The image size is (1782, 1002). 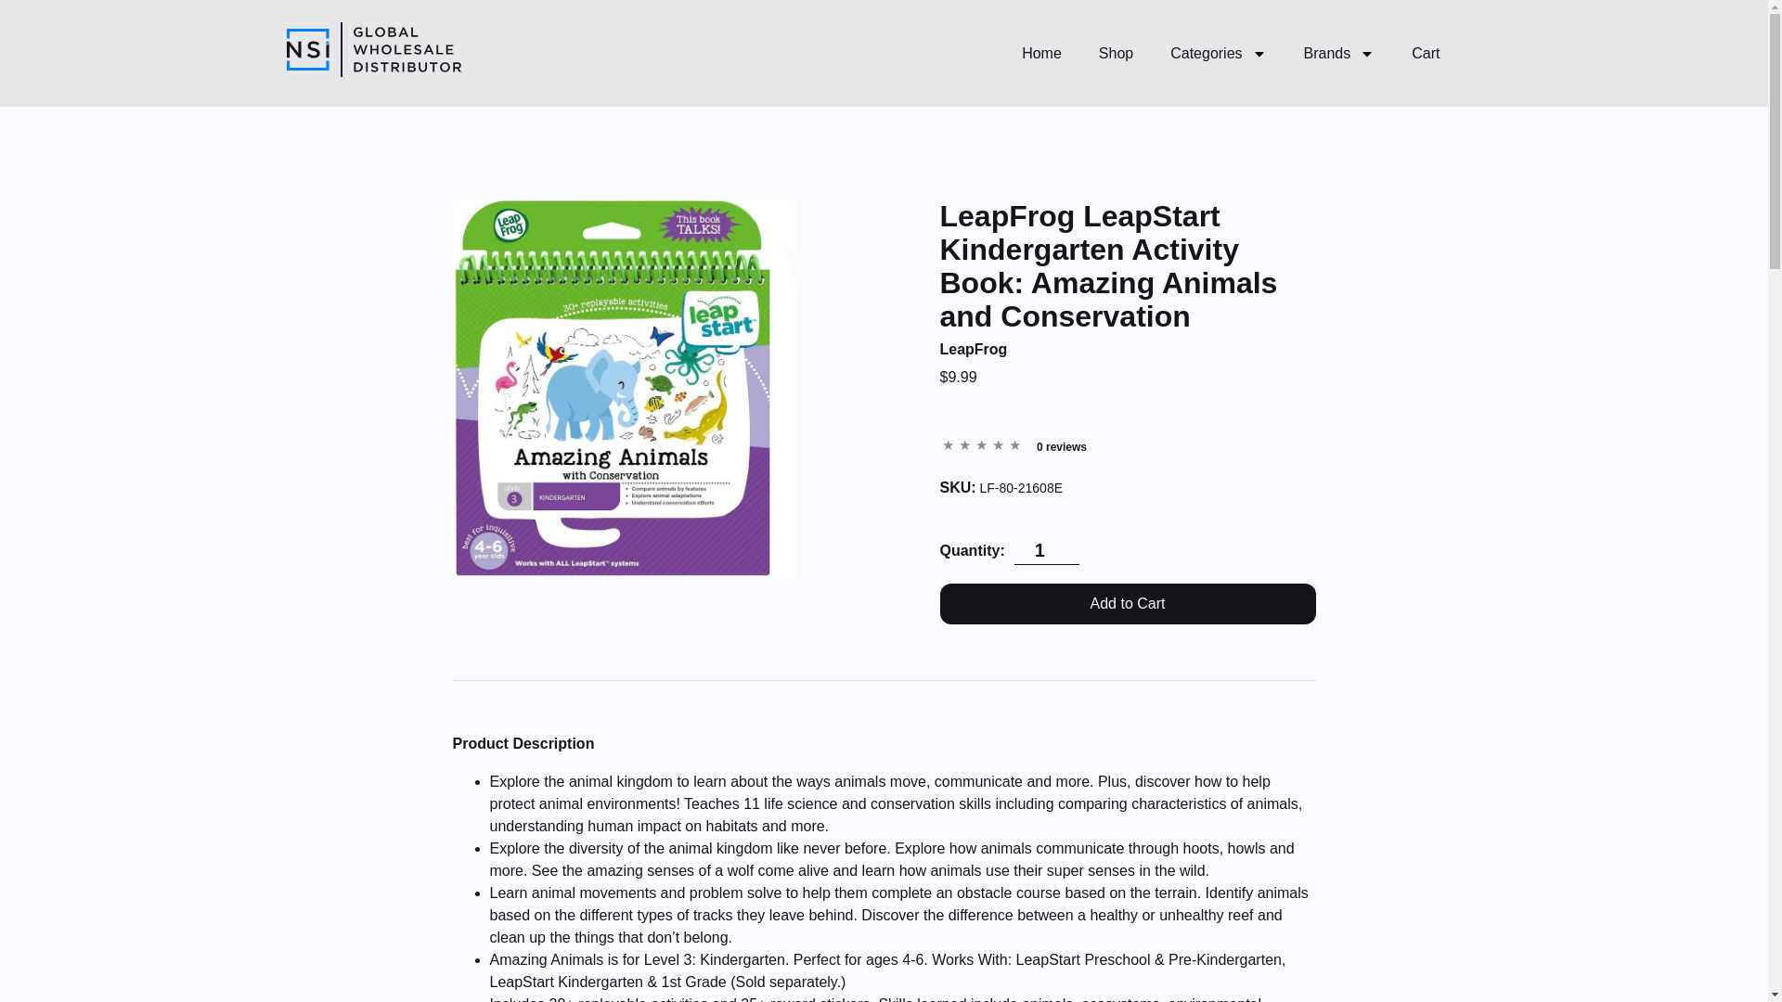 I want to click on Shop, so click(x=1116, y=54).